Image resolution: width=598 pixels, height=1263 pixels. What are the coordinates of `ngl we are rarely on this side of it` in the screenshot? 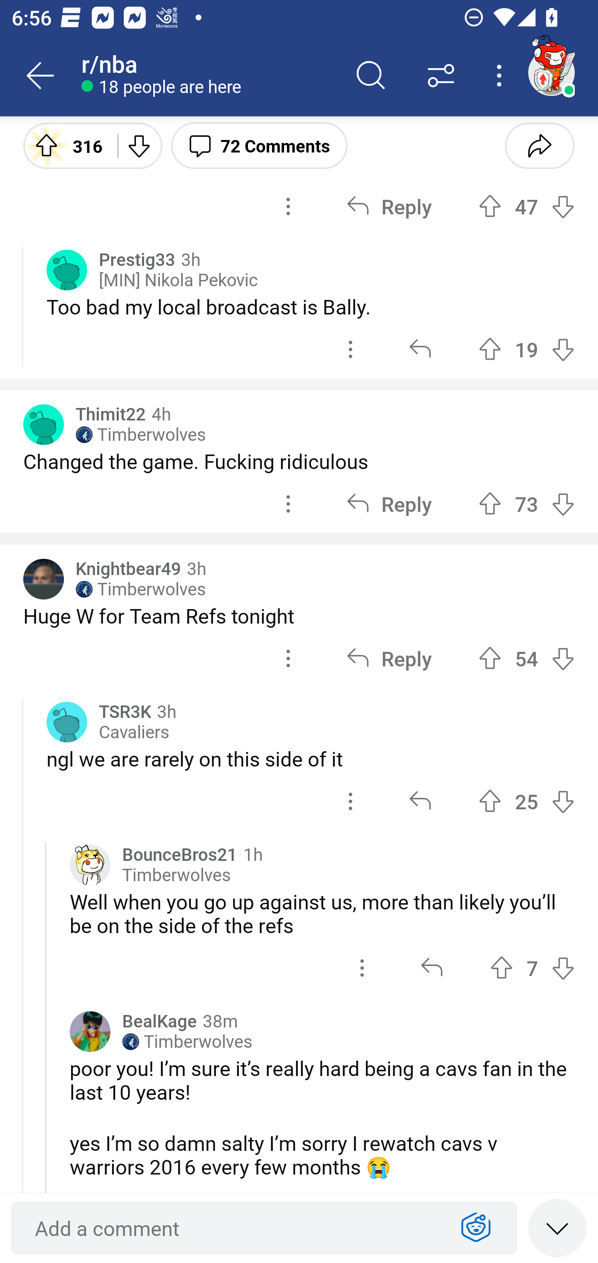 It's located at (311, 759).